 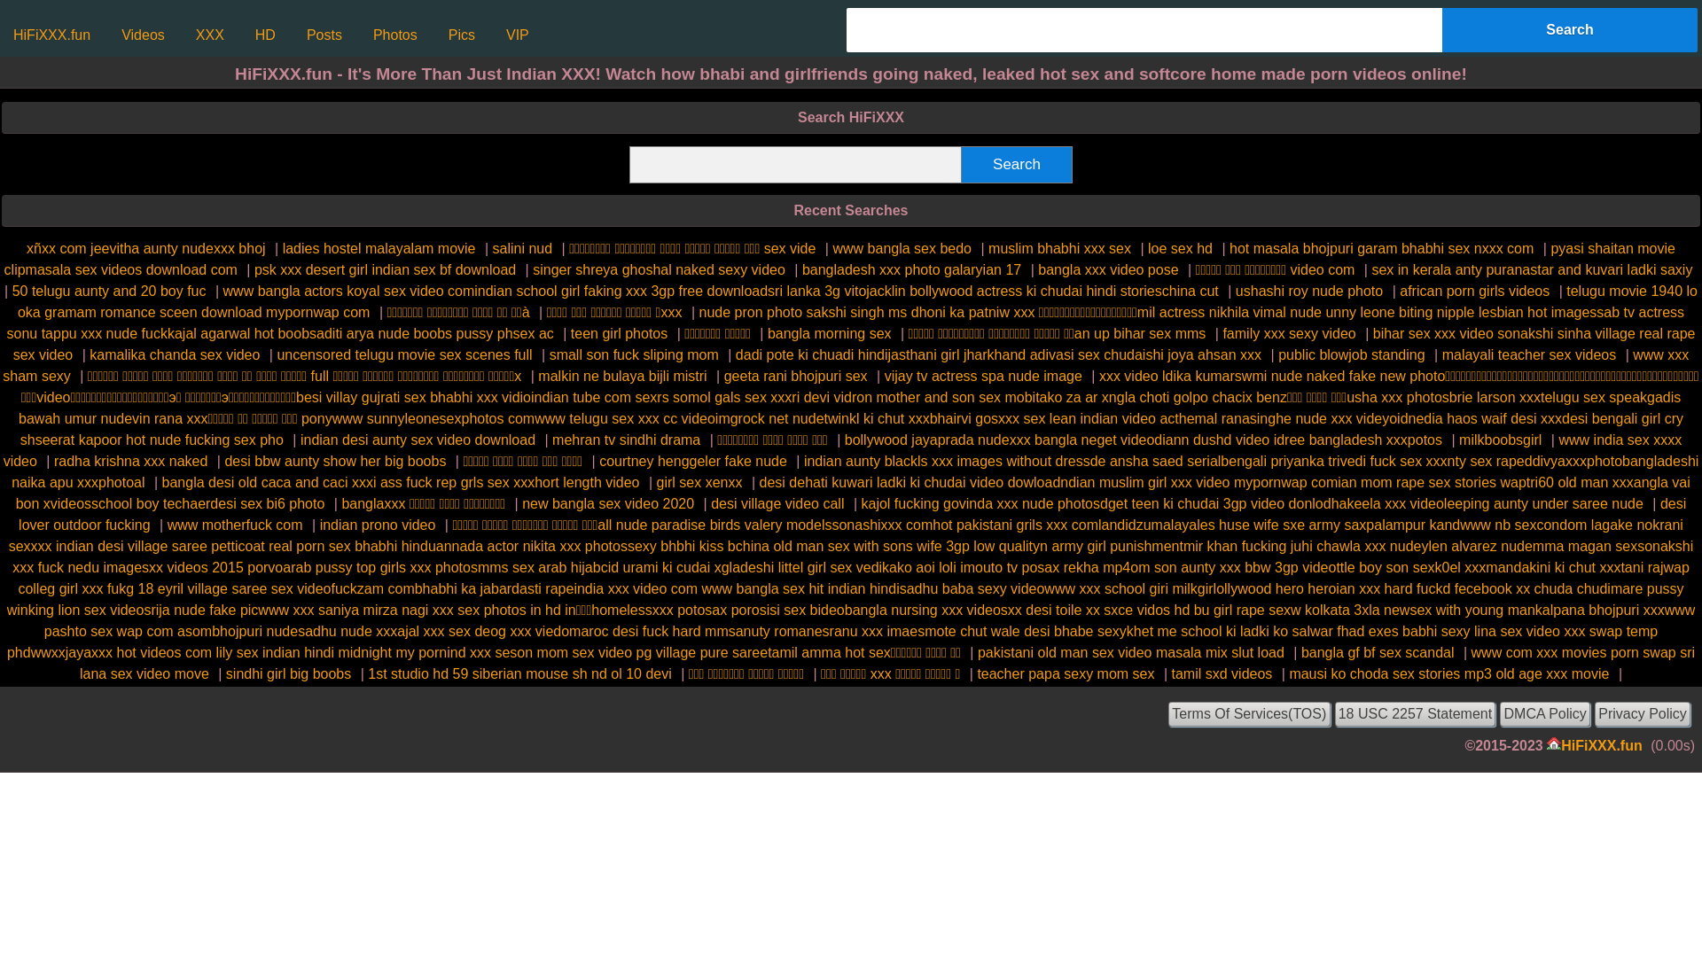 What do you see at coordinates (1351, 354) in the screenshot?
I see `public blowjob standing` at bounding box center [1351, 354].